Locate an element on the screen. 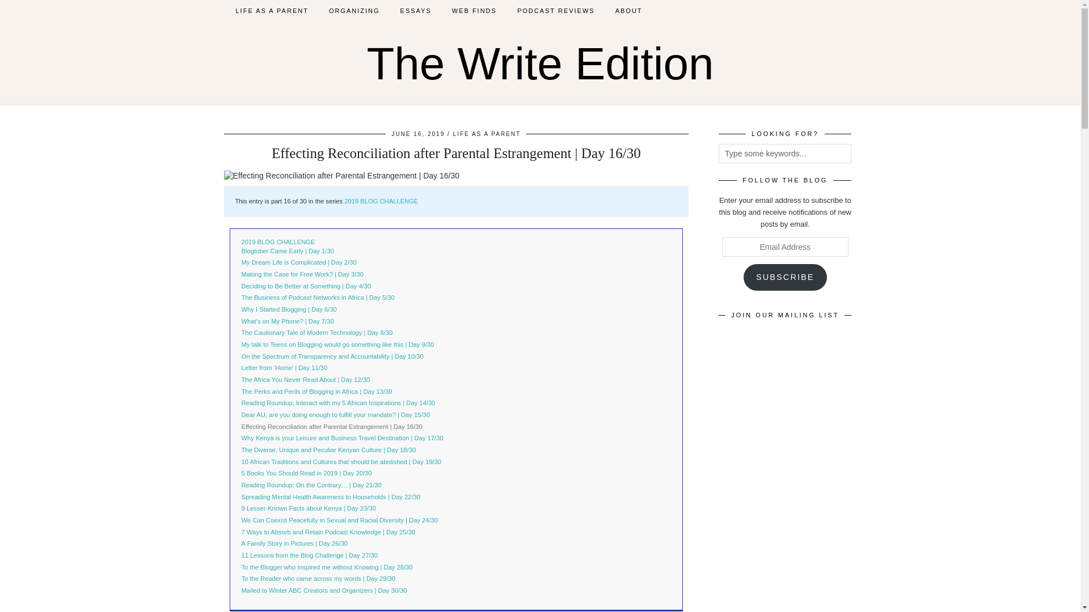  2019 BLOG CHALLENGE is located at coordinates (381, 201).